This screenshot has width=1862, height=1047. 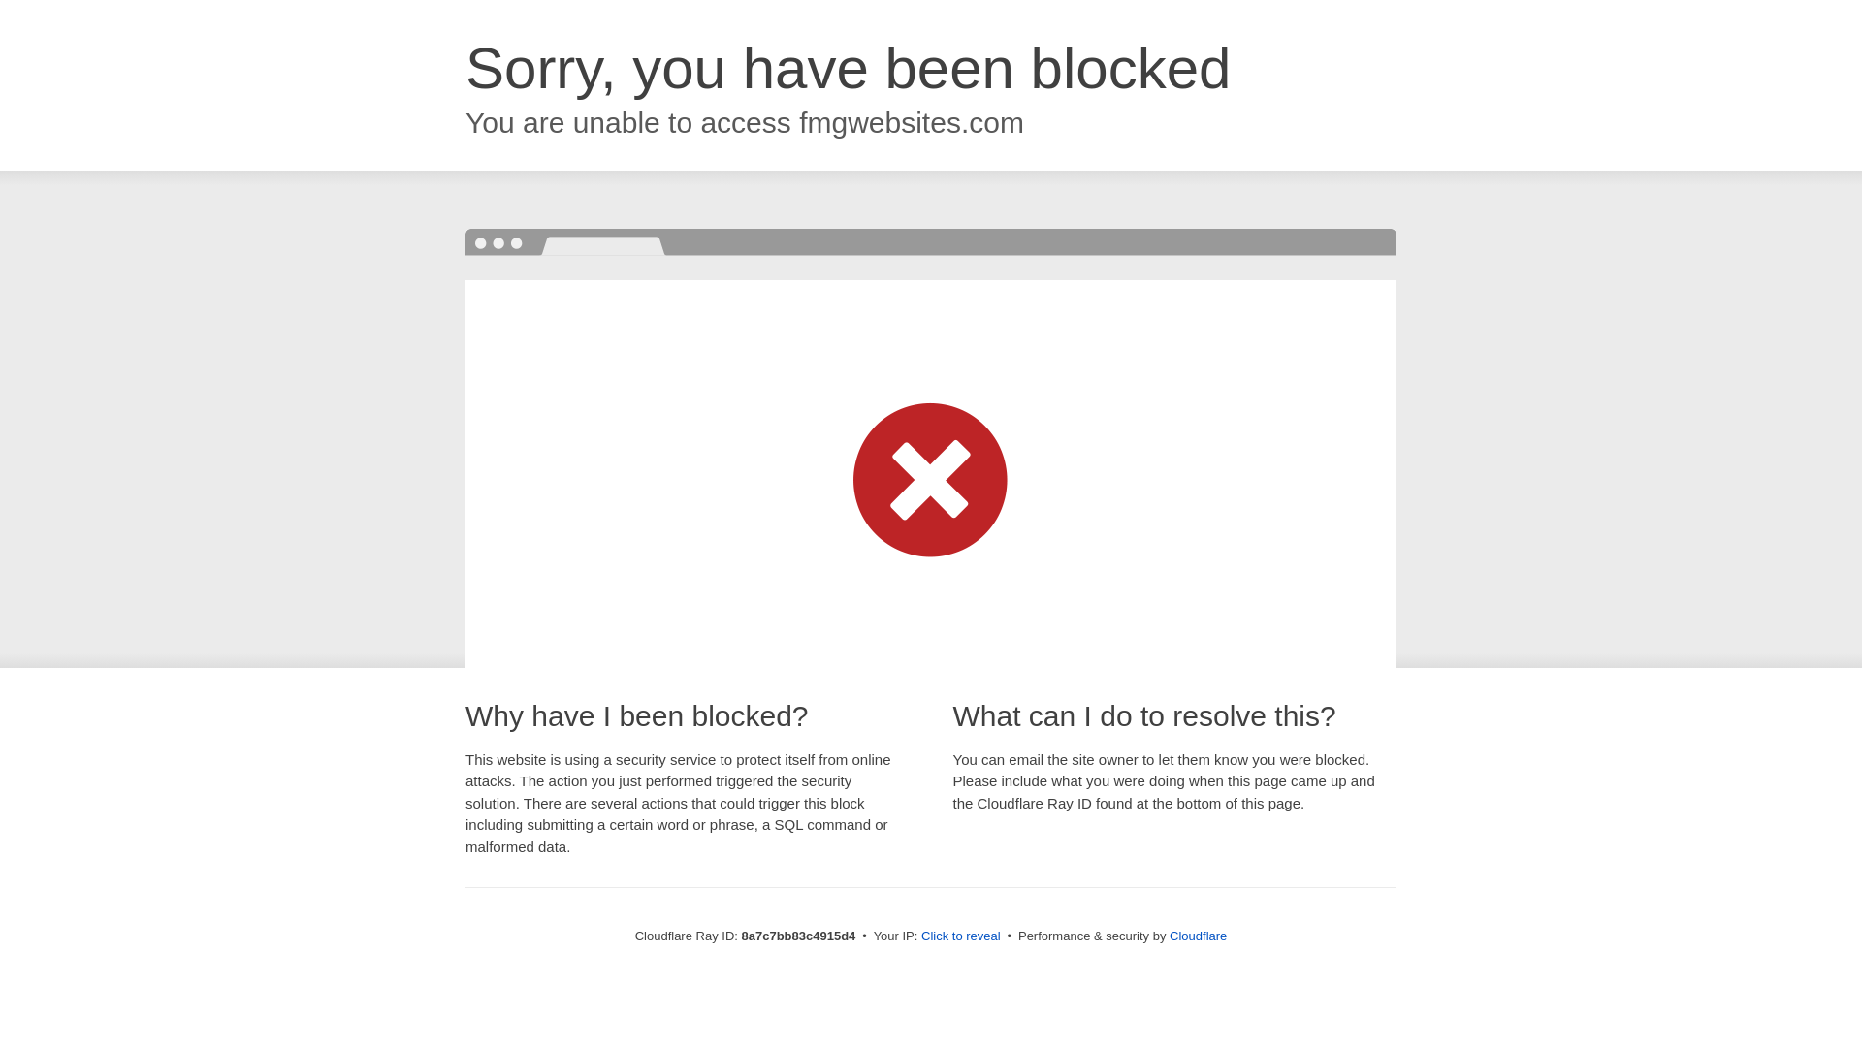 I want to click on Click to reveal, so click(x=961, y=936).